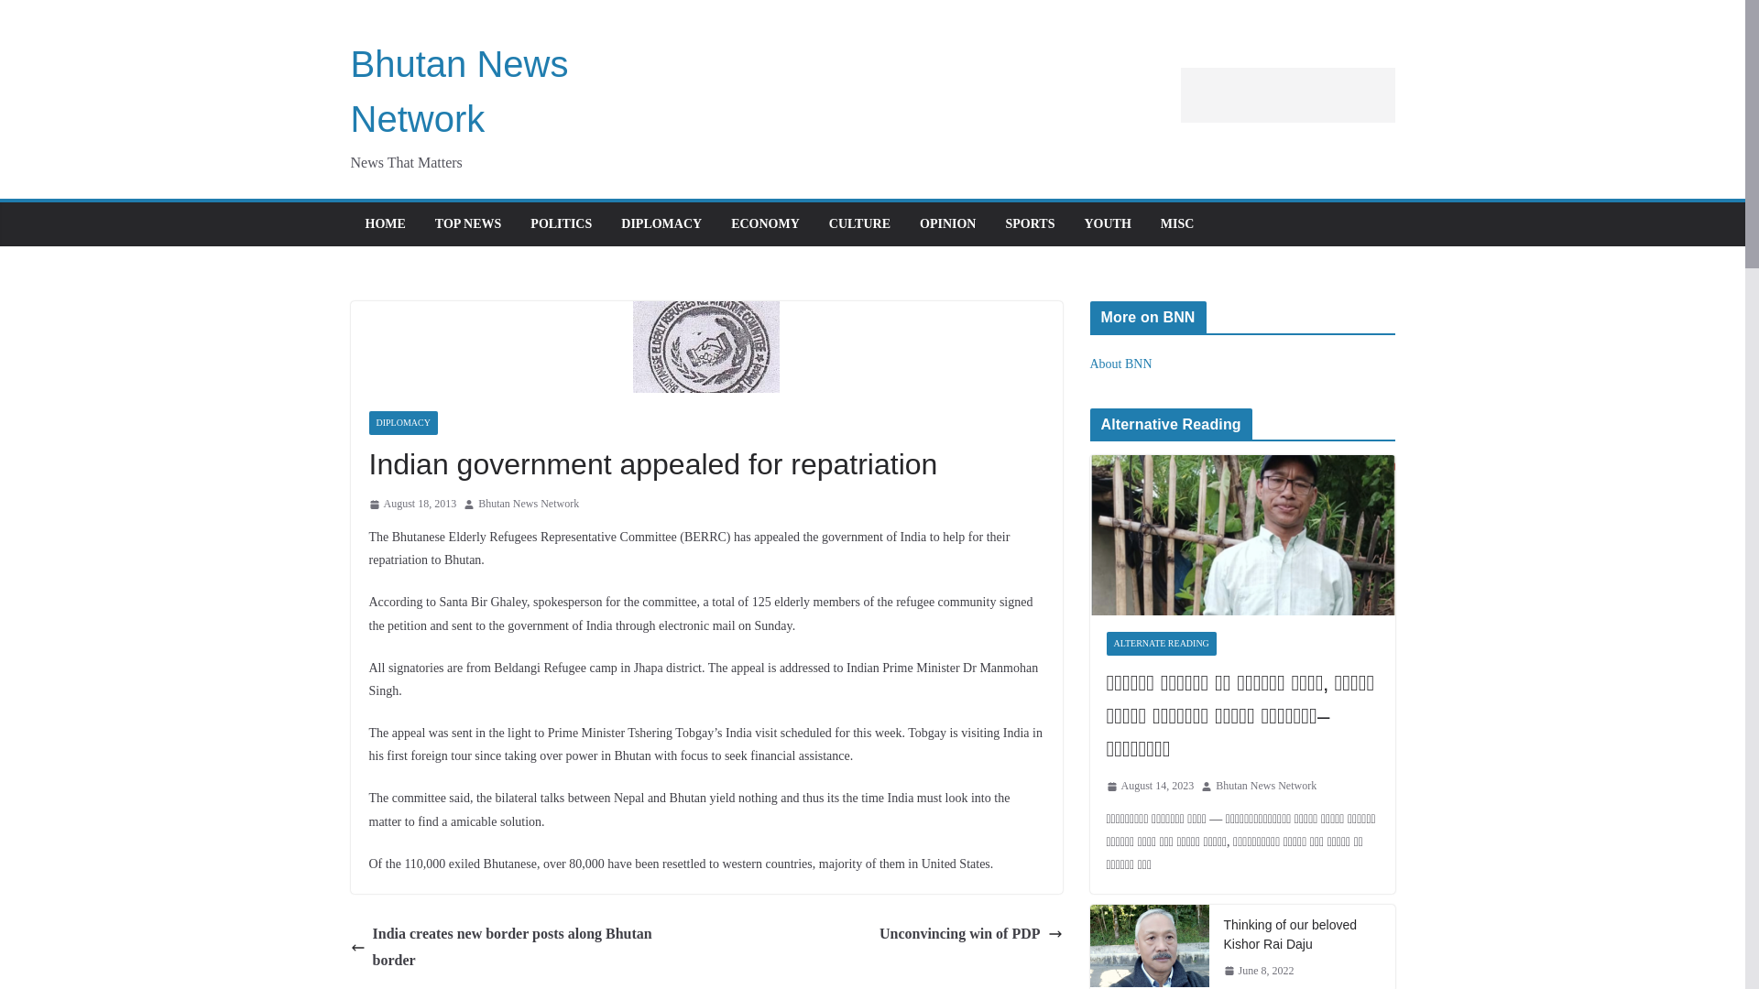 The width and height of the screenshot is (1759, 989). I want to click on CULTURE, so click(859, 224).